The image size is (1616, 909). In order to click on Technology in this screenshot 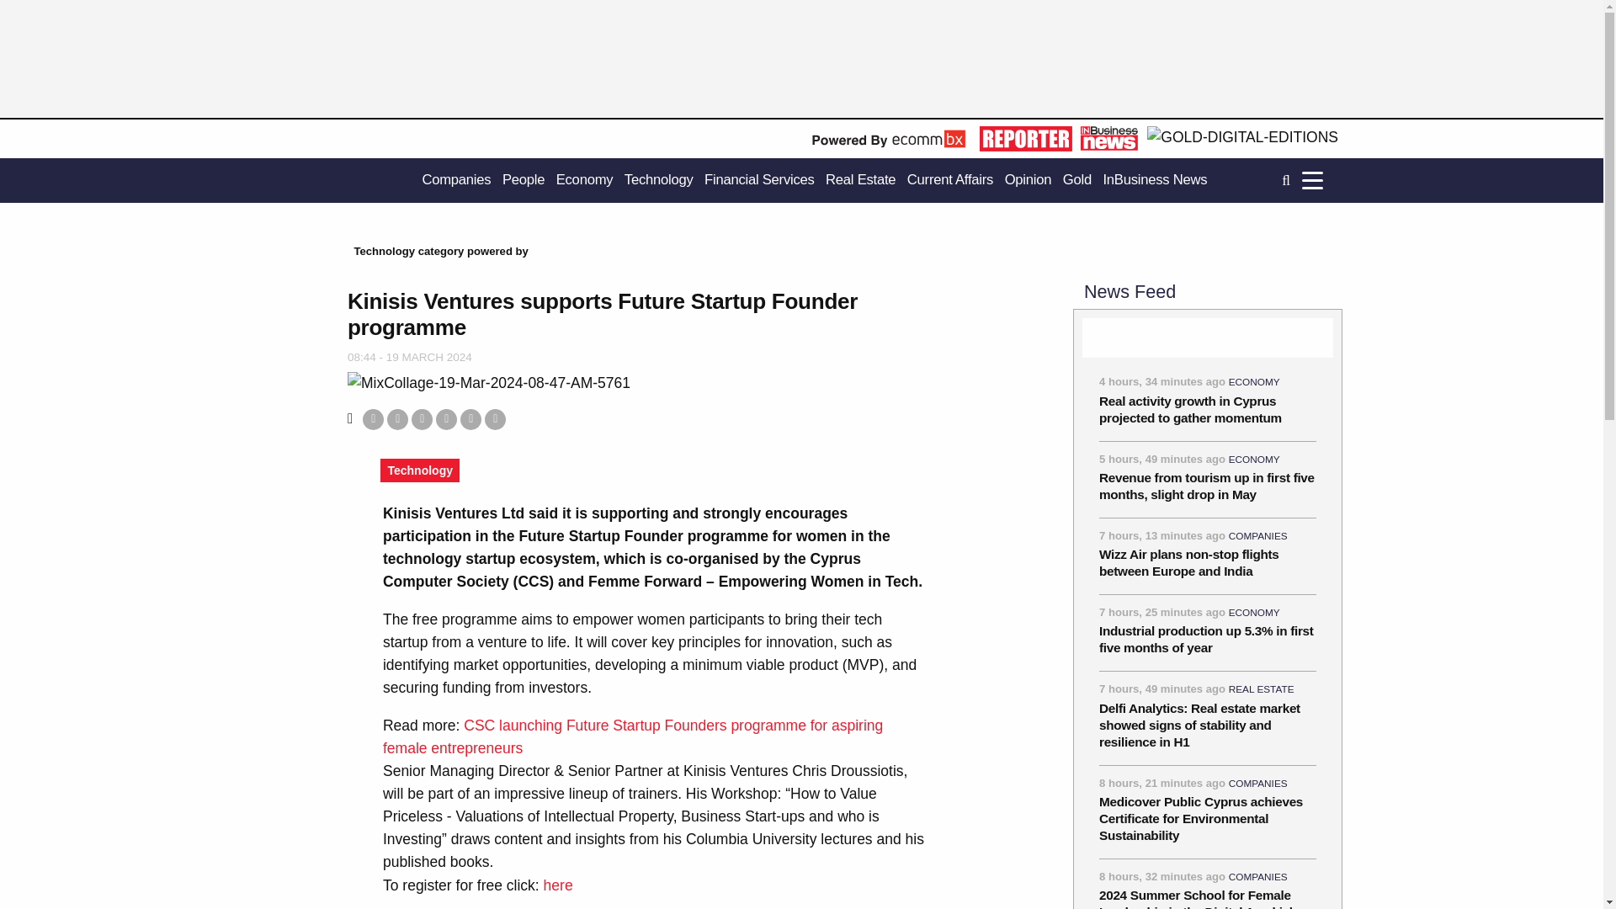, I will do `click(658, 180)`.